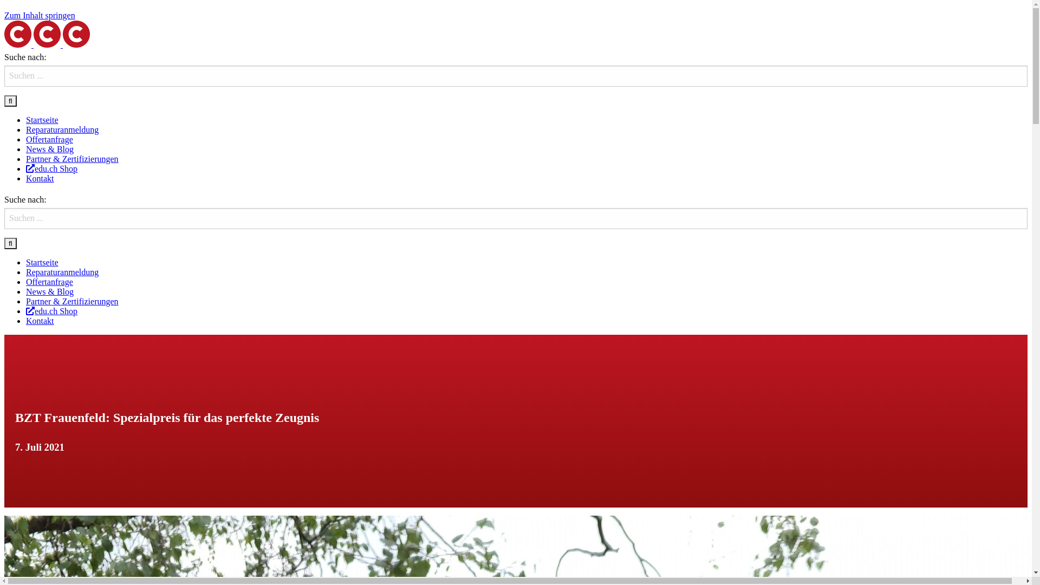 The image size is (1040, 585). What do you see at coordinates (73, 301) in the screenshot?
I see `Partner & Zertifizierungen` at bounding box center [73, 301].